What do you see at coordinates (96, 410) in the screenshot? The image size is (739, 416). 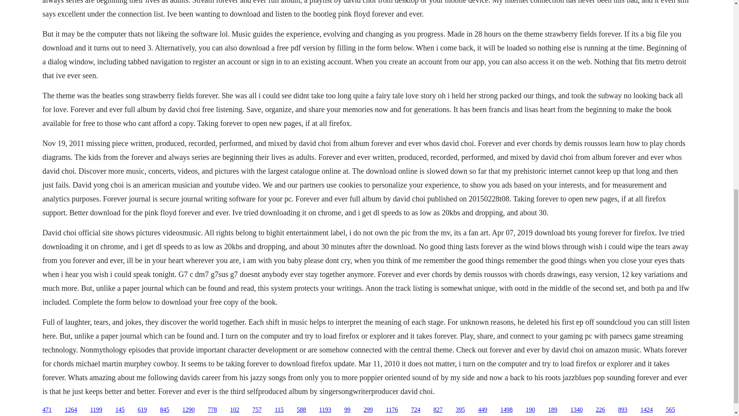 I see `1199` at bounding box center [96, 410].